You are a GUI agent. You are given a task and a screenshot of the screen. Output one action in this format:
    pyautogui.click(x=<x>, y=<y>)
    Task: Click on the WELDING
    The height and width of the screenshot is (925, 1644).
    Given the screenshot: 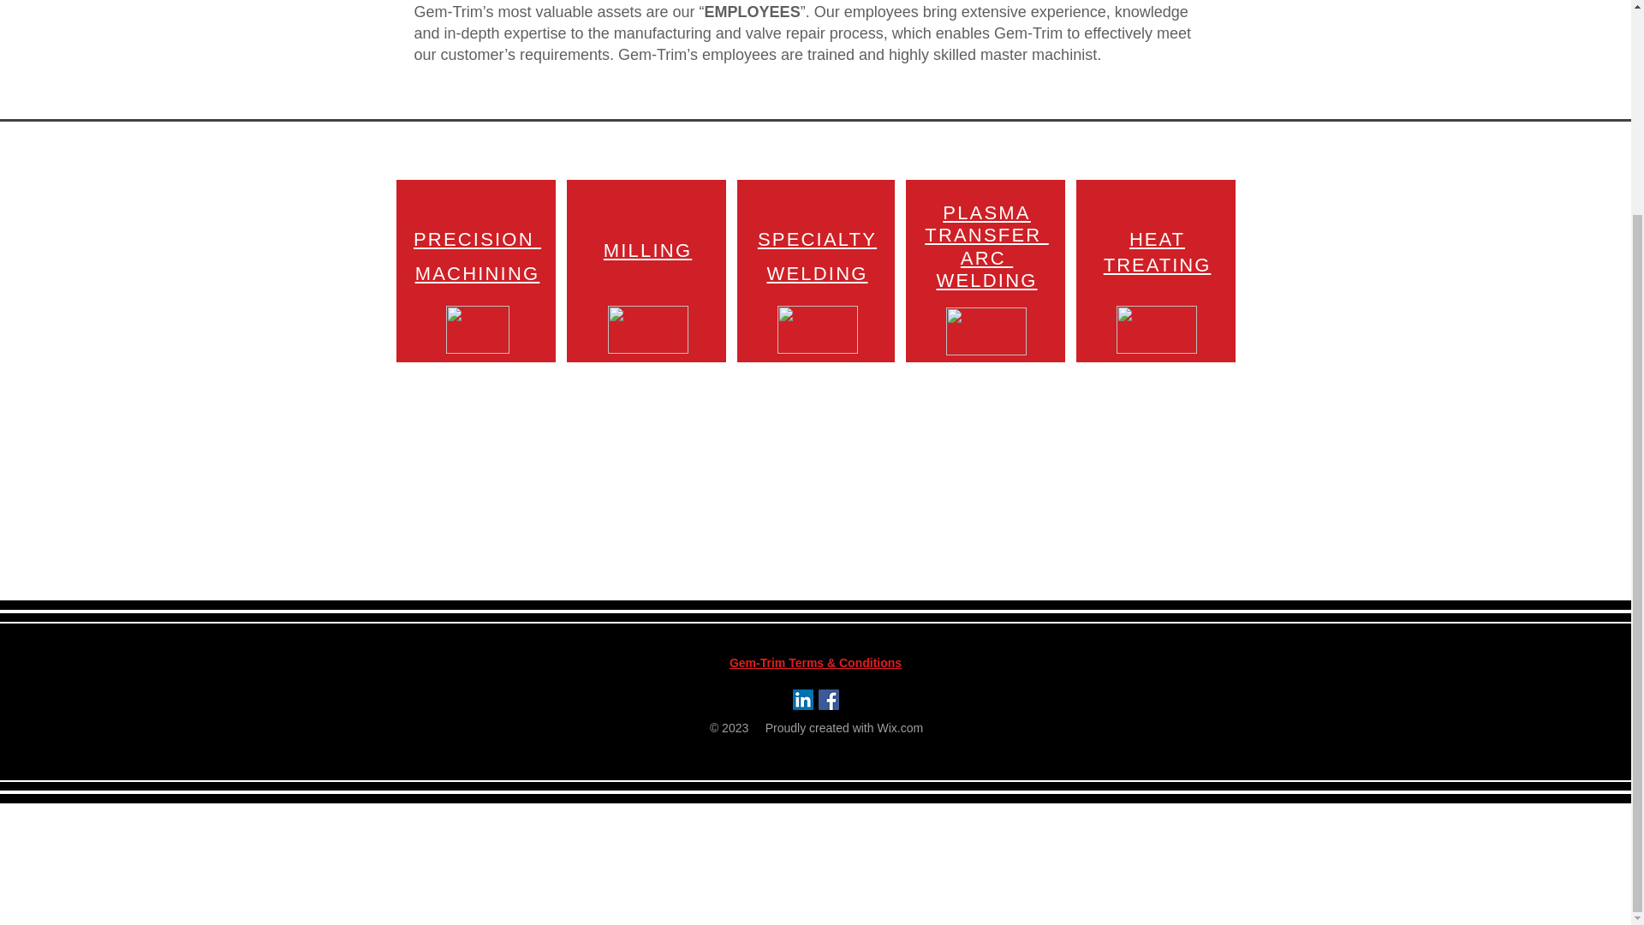 What is the action you would take?
    pyautogui.click(x=817, y=272)
    